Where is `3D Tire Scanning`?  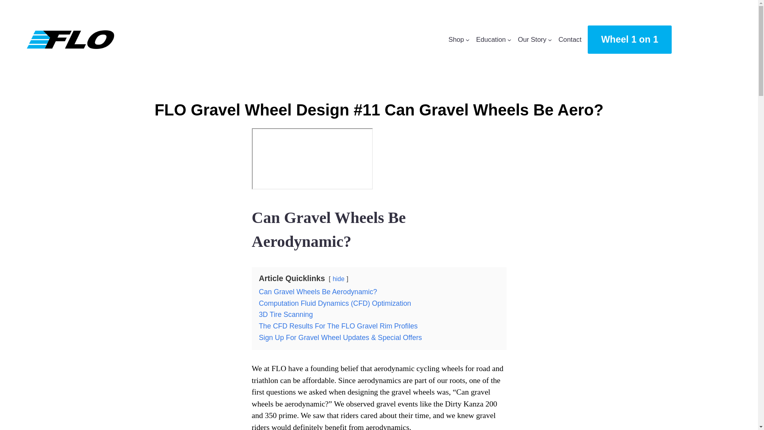 3D Tire Scanning is located at coordinates (286, 315).